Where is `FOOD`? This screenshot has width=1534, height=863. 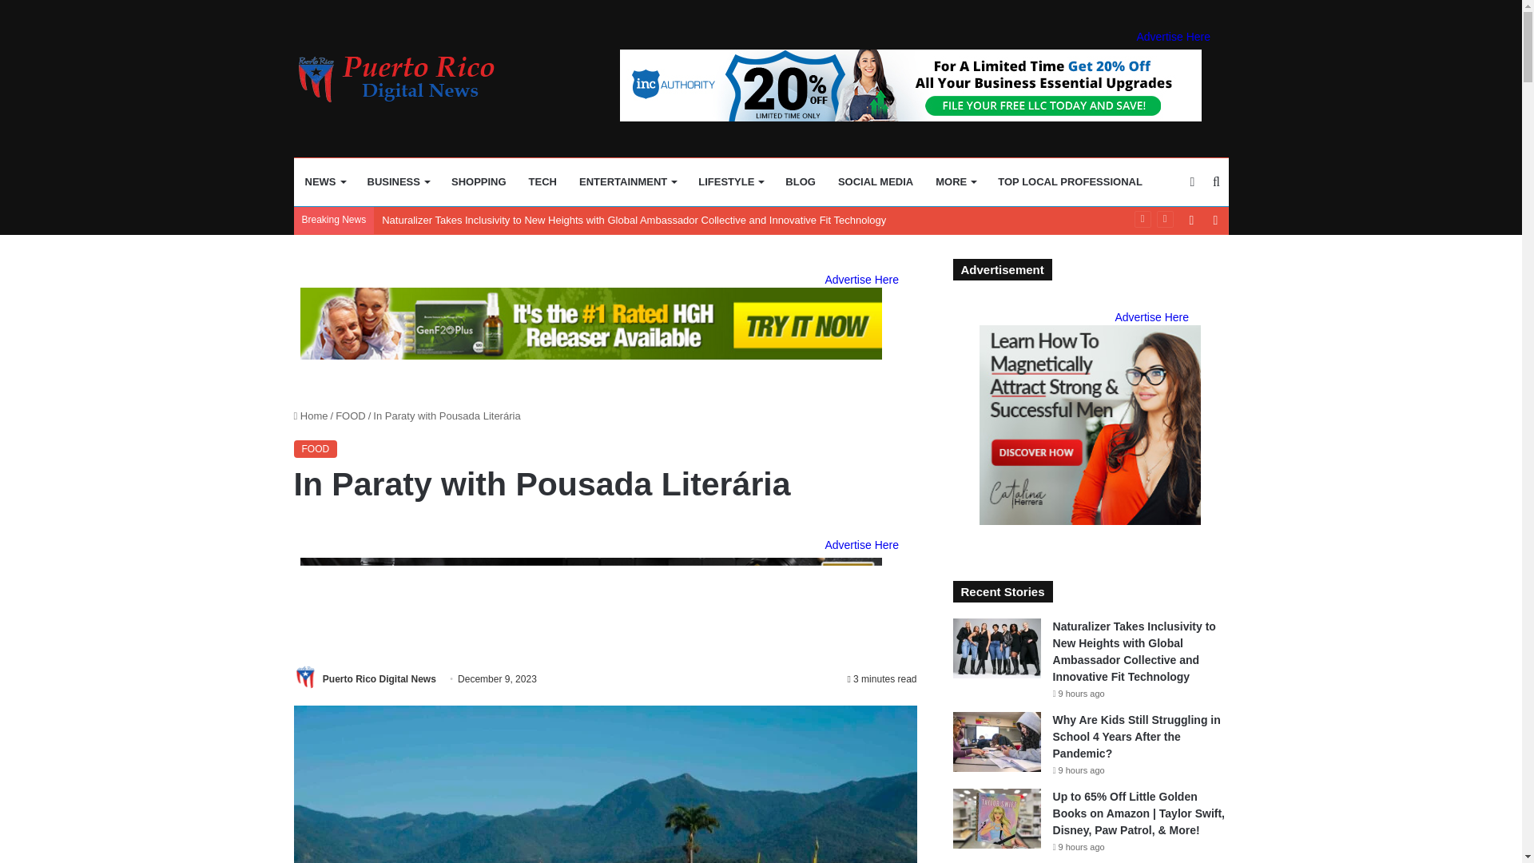
FOOD is located at coordinates (351, 416).